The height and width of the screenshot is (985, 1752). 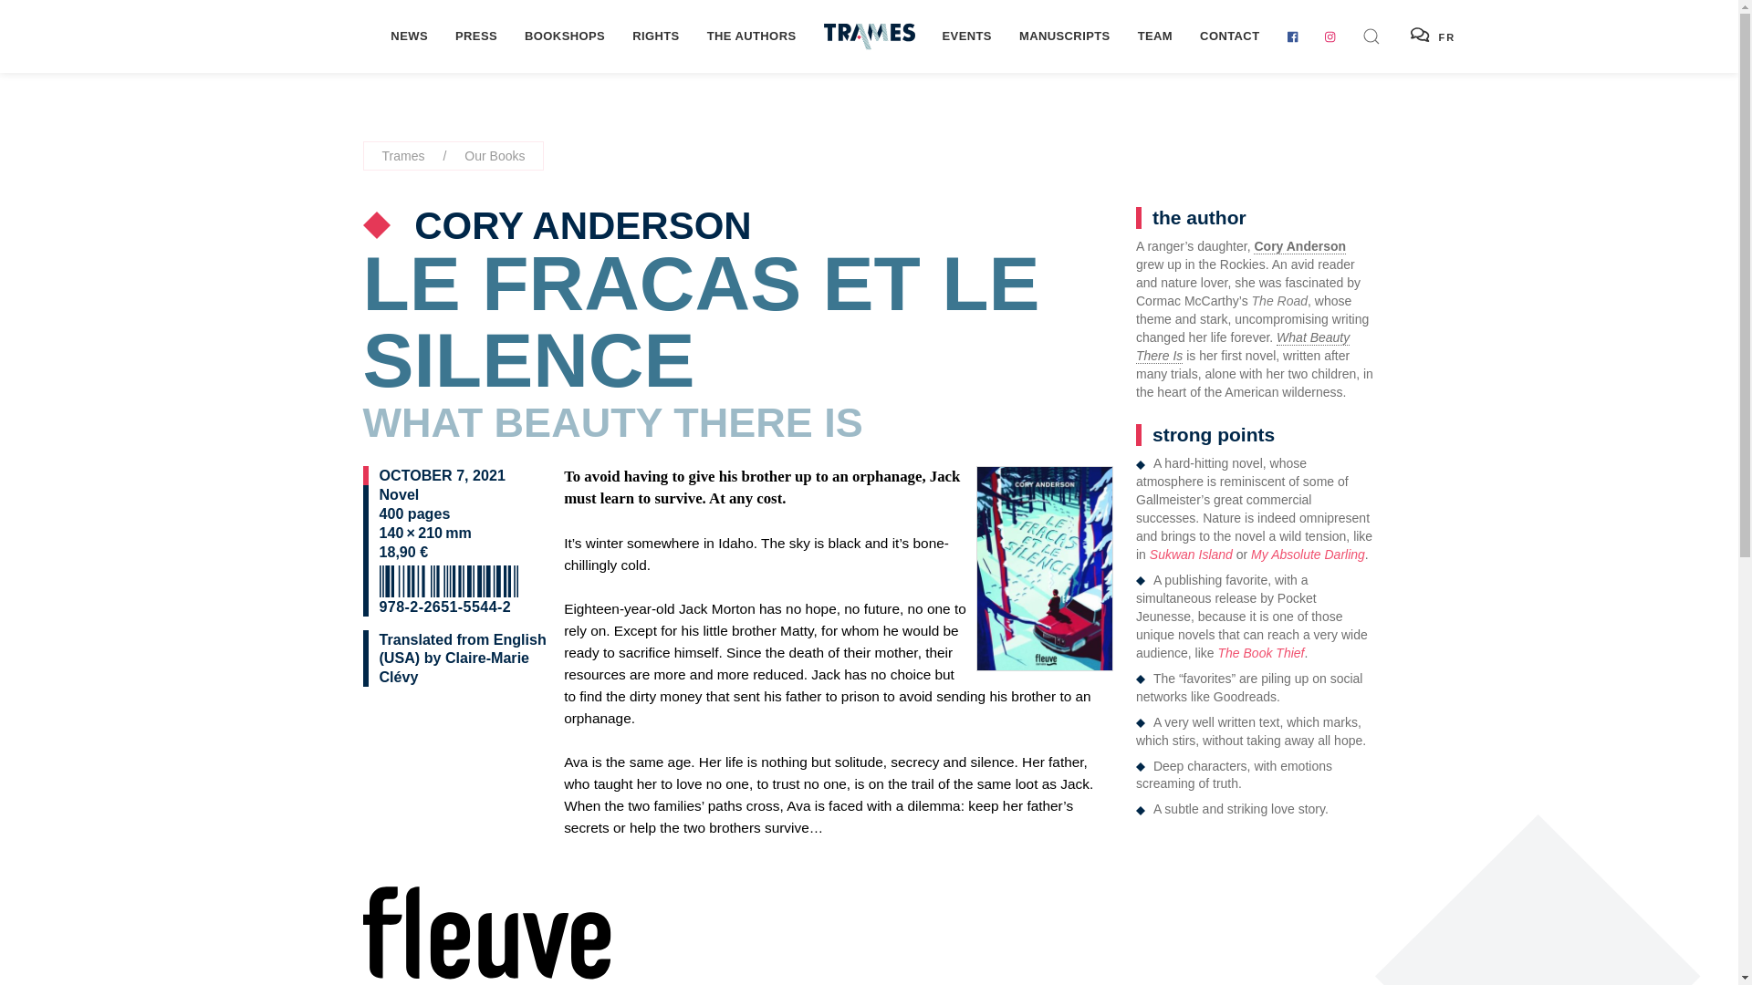 What do you see at coordinates (564, 36) in the screenshot?
I see `BOOKSHOPS` at bounding box center [564, 36].